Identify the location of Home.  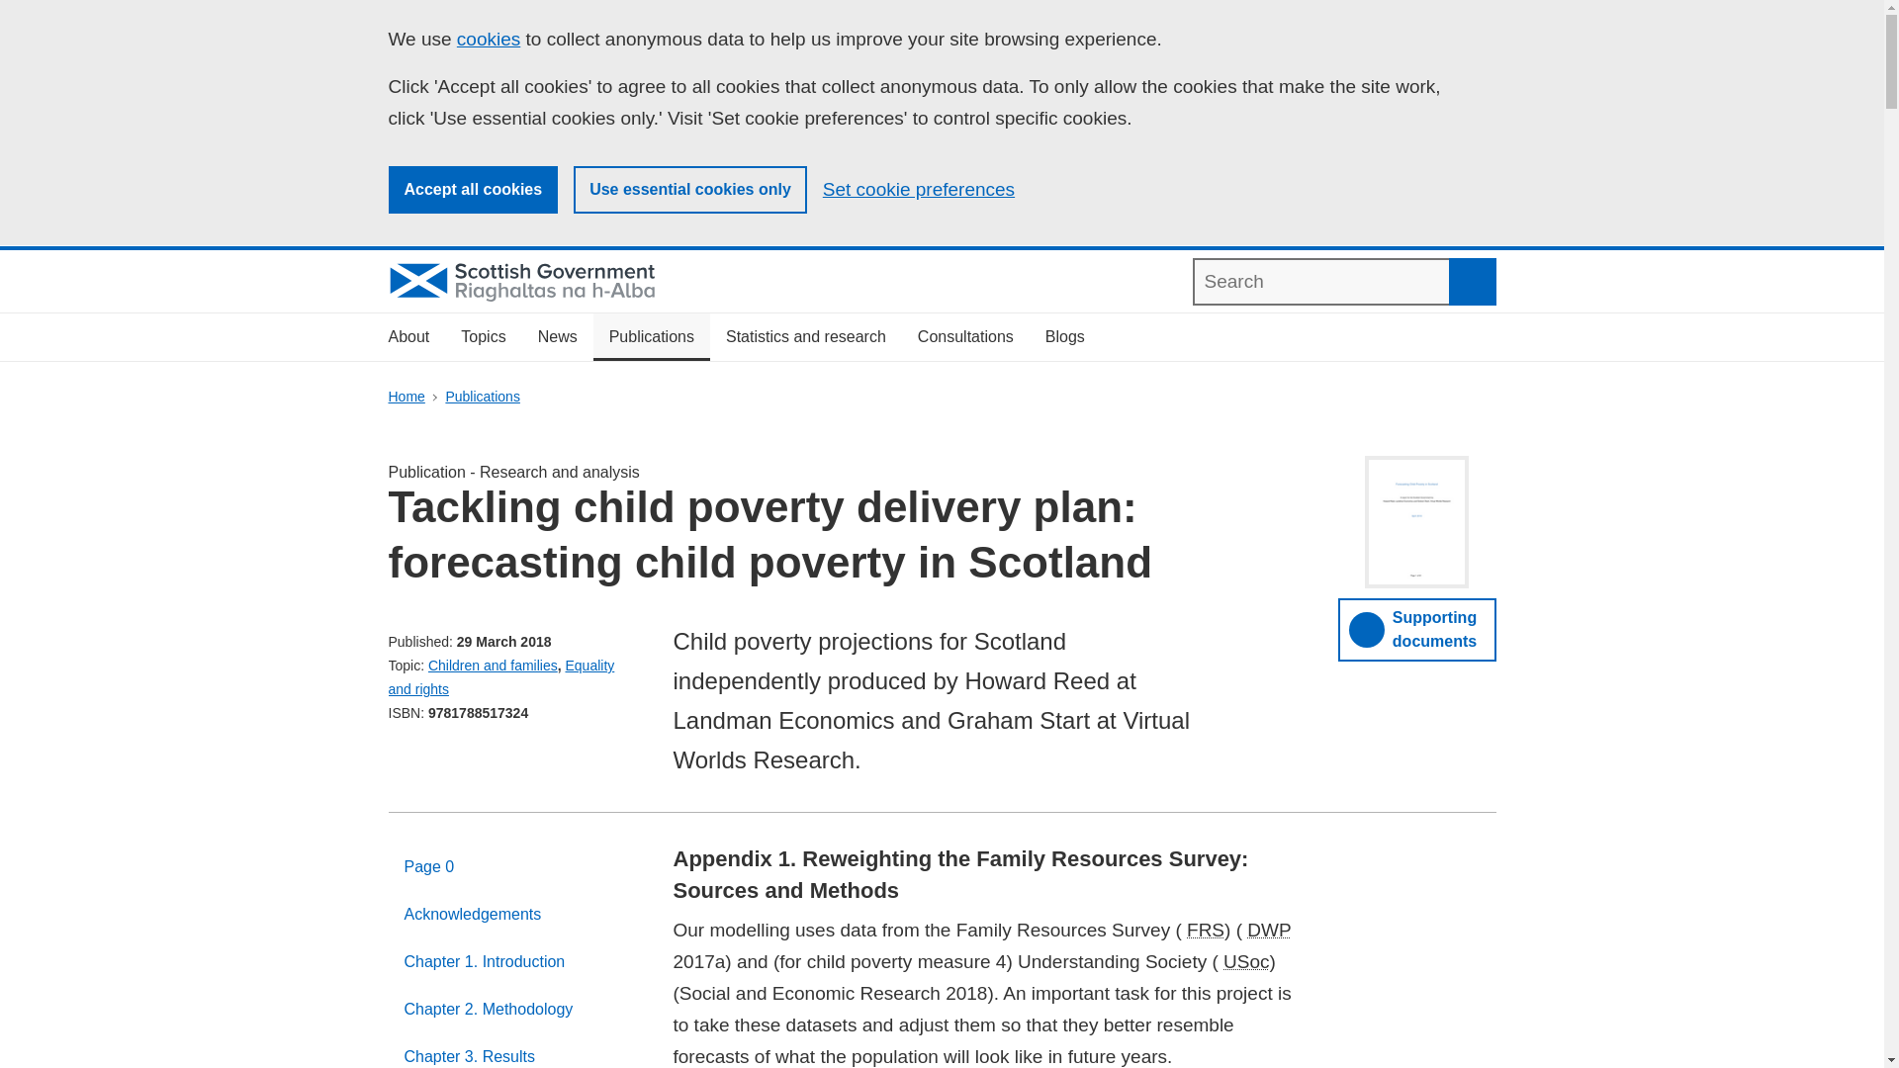
(406, 397).